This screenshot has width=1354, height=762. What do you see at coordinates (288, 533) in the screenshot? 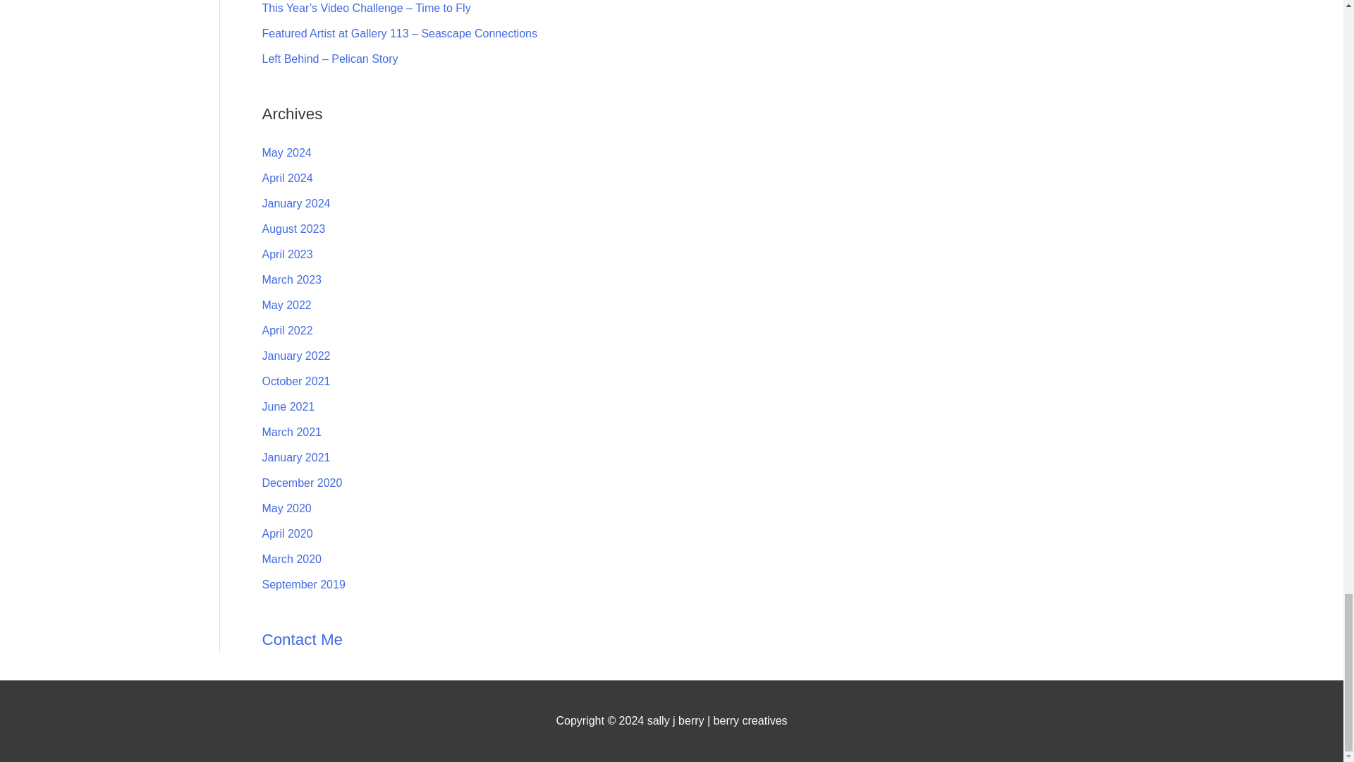
I see `April 2020` at bounding box center [288, 533].